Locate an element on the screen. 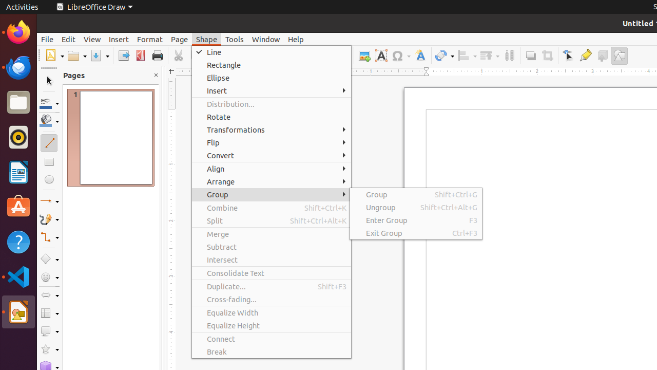 This screenshot has height=370, width=657. Files is located at coordinates (18, 103).